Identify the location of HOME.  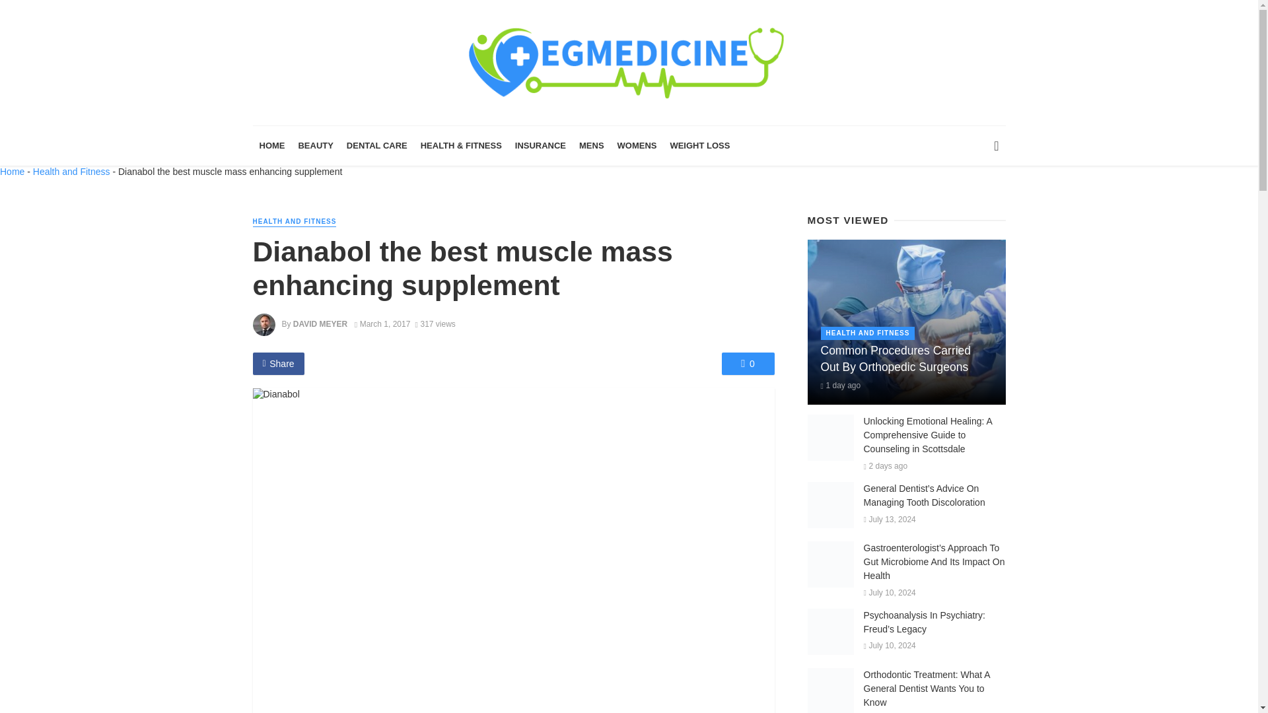
(272, 145).